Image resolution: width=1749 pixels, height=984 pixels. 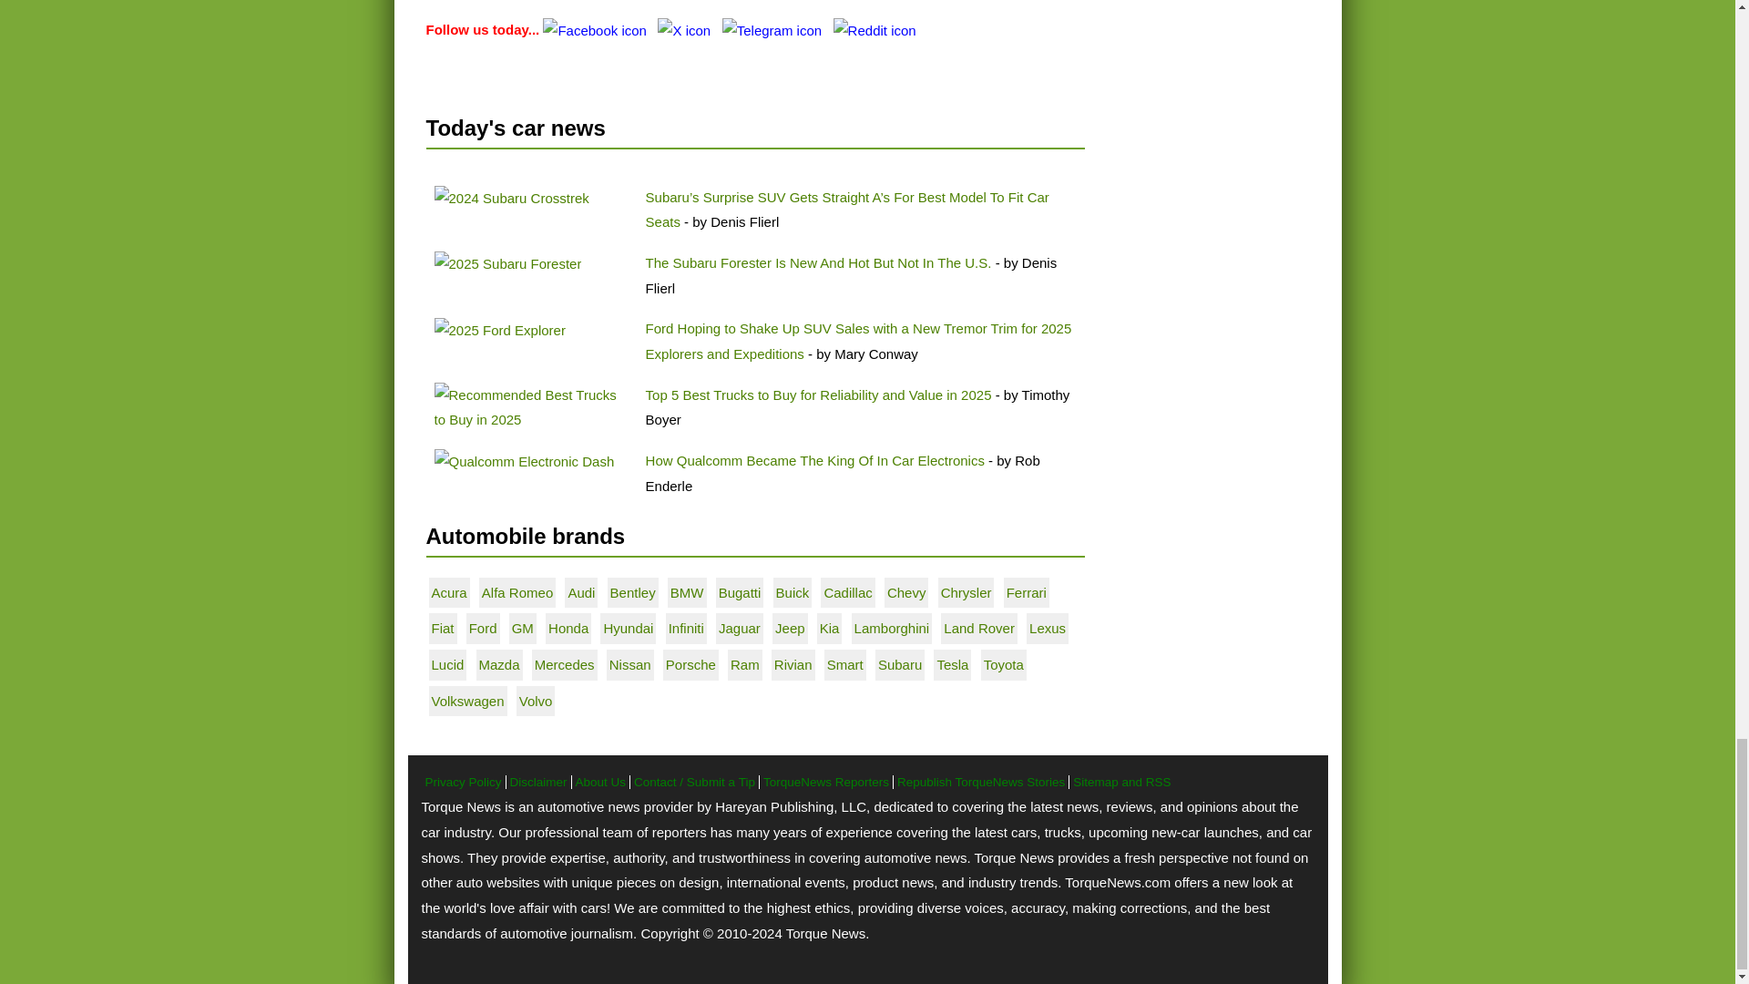 What do you see at coordinates (874, 29) in the screenshot?
I see `Join us on Reddit!` at bounding box center [874, 29].